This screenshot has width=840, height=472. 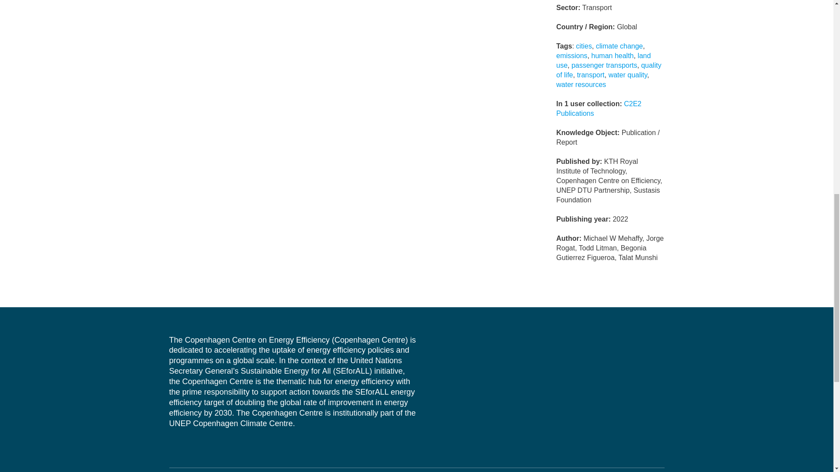 I want to click on quality of life, so click(x=609, y=70).